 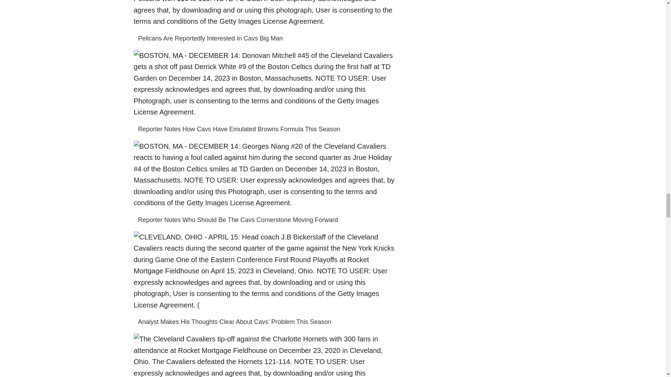 What do you see at coordinates (210, 38) in the screenshot?
I see `Pelicans Are Reportedly Interested In Cavs Big Man` at bounding box center [210, 38].